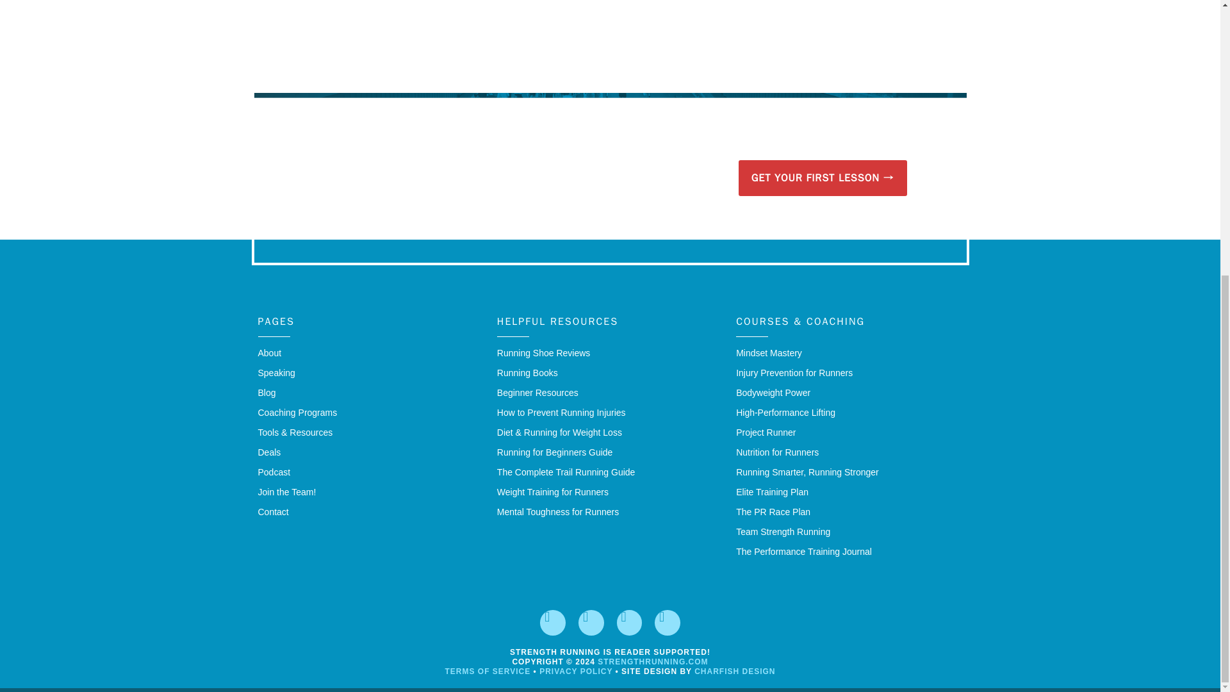 The image size is (1230, 692). What do you see at coordinates (610, 413) in the screenshot?
I see `How to Prevent Running Injuries` at bounding box center [610, 413].